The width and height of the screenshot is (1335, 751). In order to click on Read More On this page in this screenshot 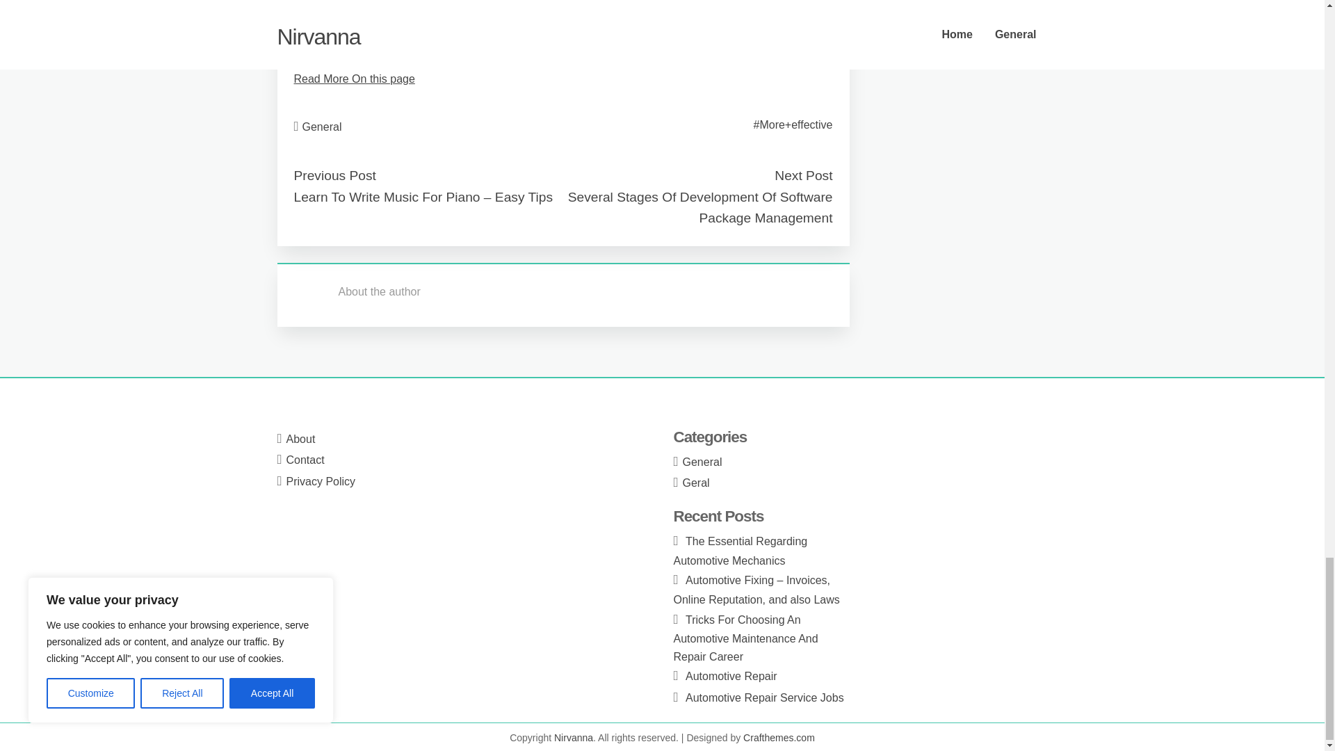, I will do `click(353, 79)`.